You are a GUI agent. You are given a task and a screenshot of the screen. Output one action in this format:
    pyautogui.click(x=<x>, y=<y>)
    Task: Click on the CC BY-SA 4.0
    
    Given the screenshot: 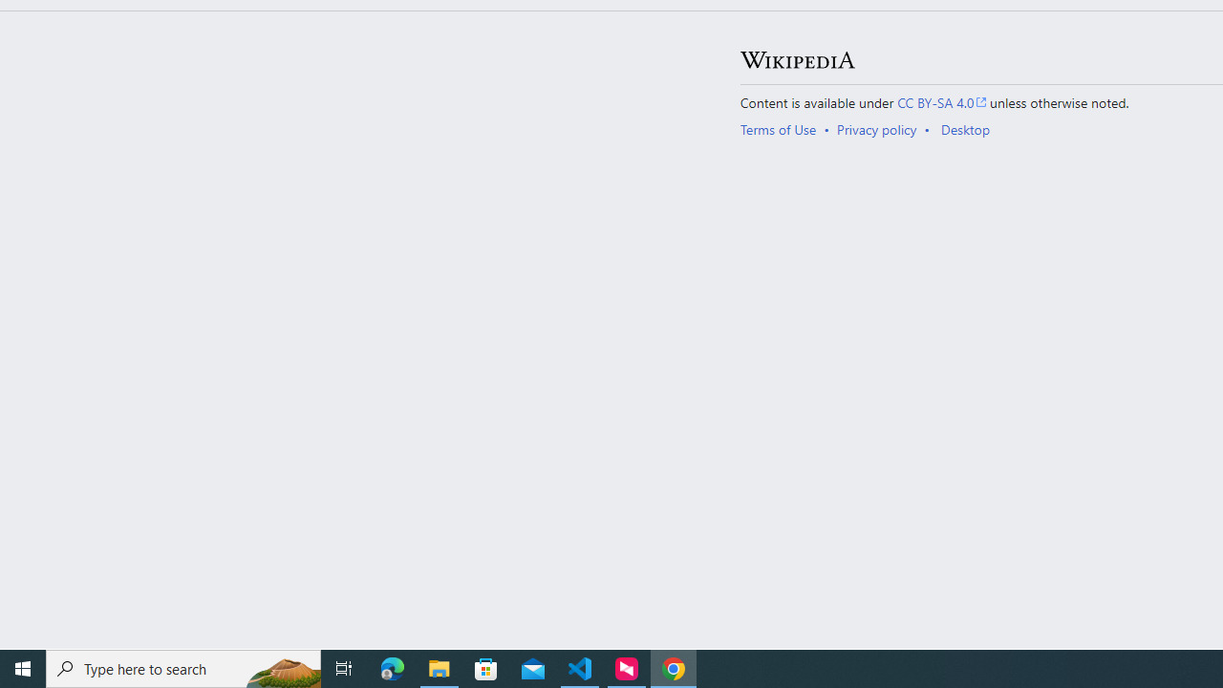 What is the action you would take?
    pyautogui.click(x=942, y=101)
    